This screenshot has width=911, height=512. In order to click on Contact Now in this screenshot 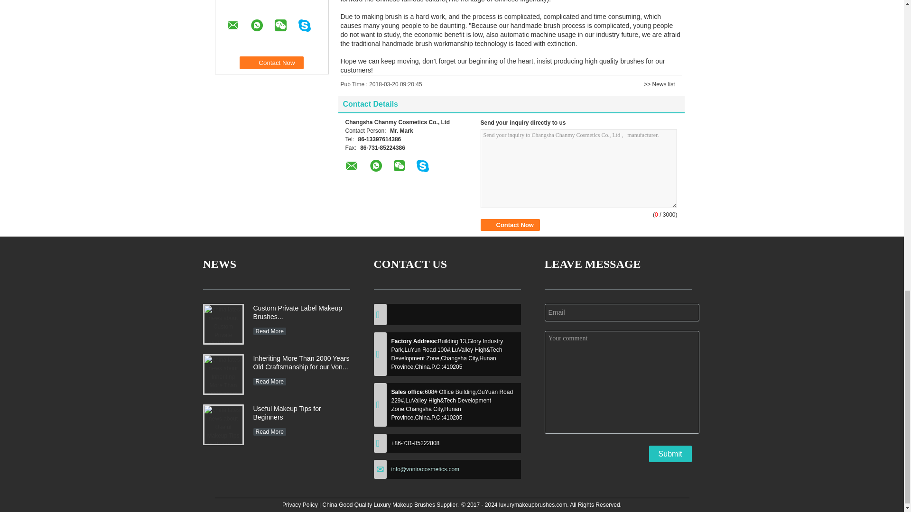, I will do `click(271, 63)`.